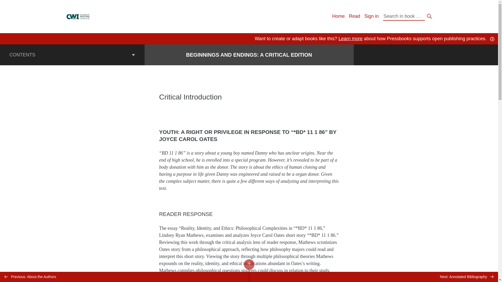  What do you see at coordinates (354, 16) in the screenshot?
I see `Read` at bounding box center [354, 16].